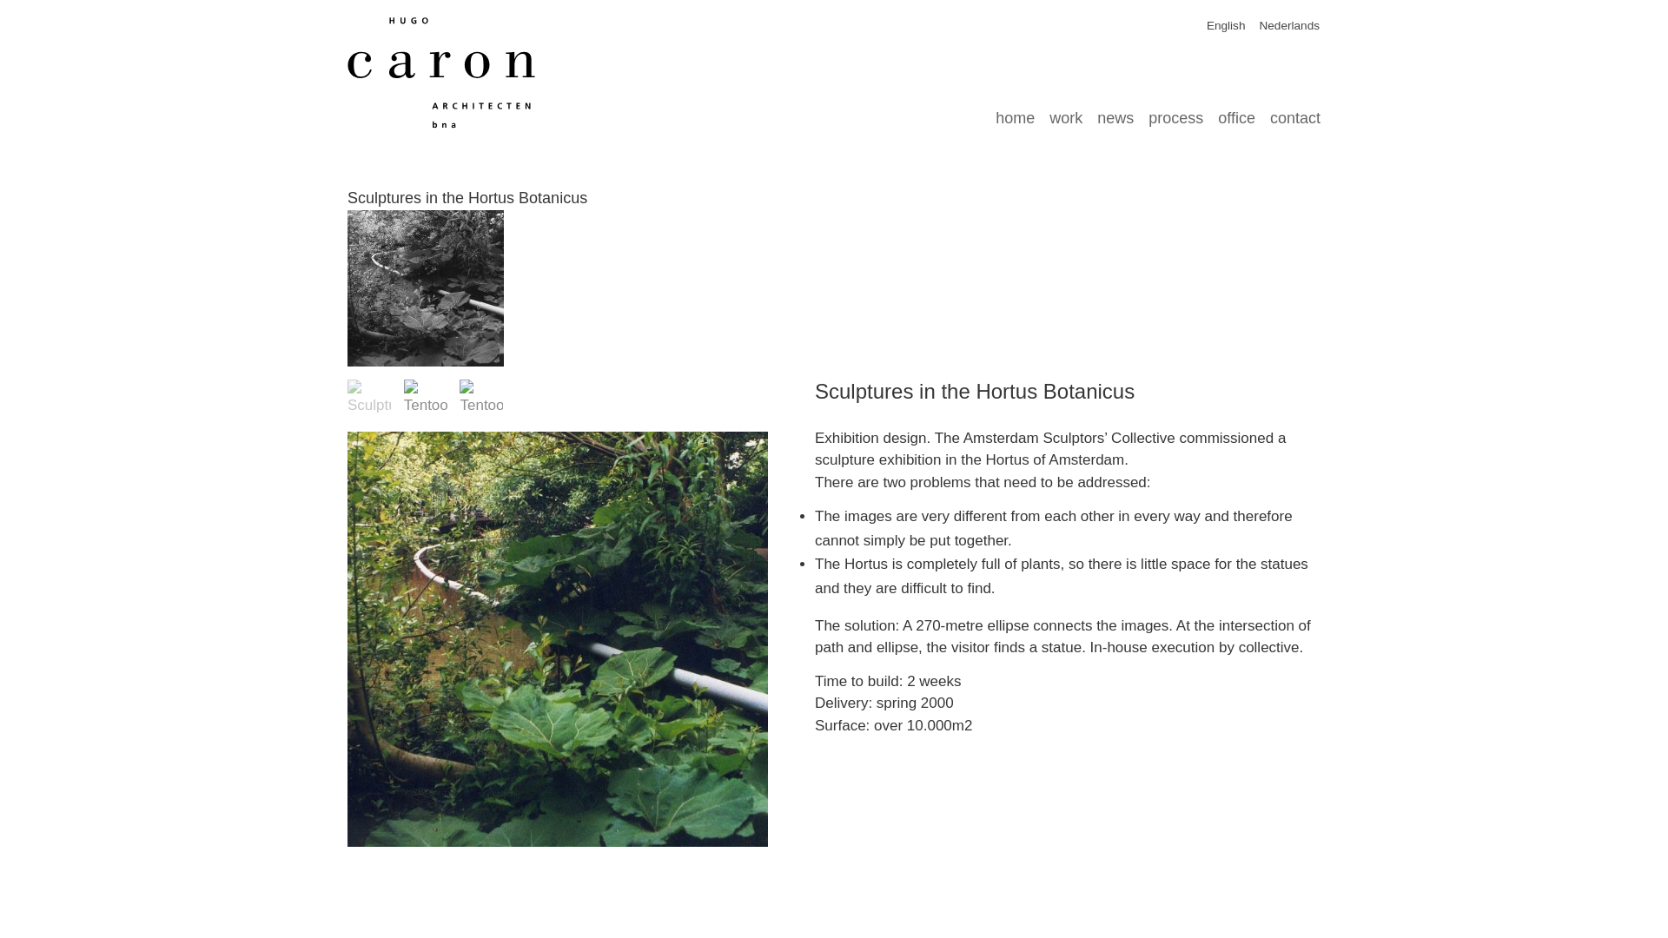 The height and width of the screenshot is (938, 1668). What do you see at coordinates (1228, 112) in the screenshot?
I see `office` at bounding box center [1228, 112].